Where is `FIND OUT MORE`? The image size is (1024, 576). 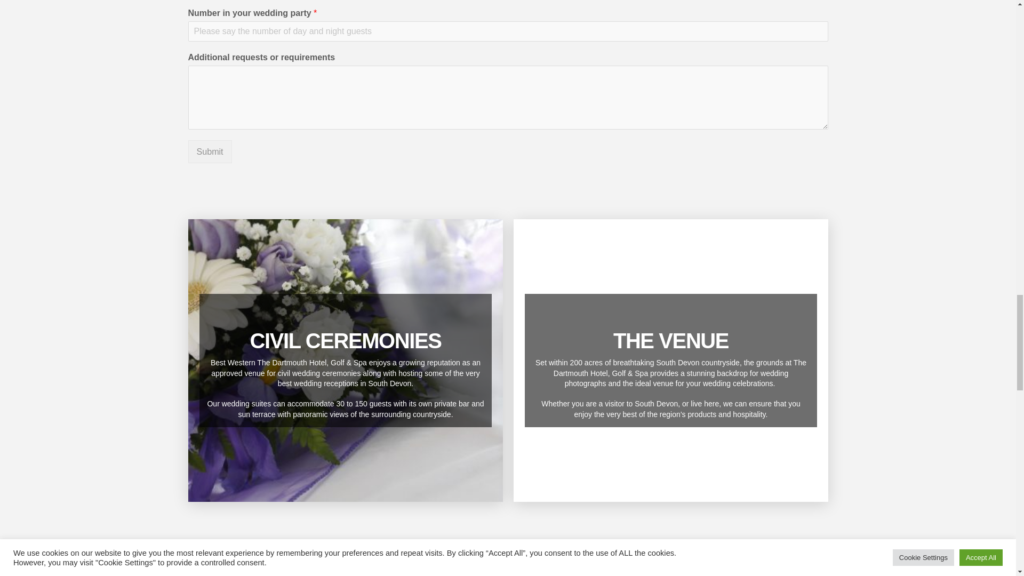
FIND OUT MORE is located at coordinates (670, 357).